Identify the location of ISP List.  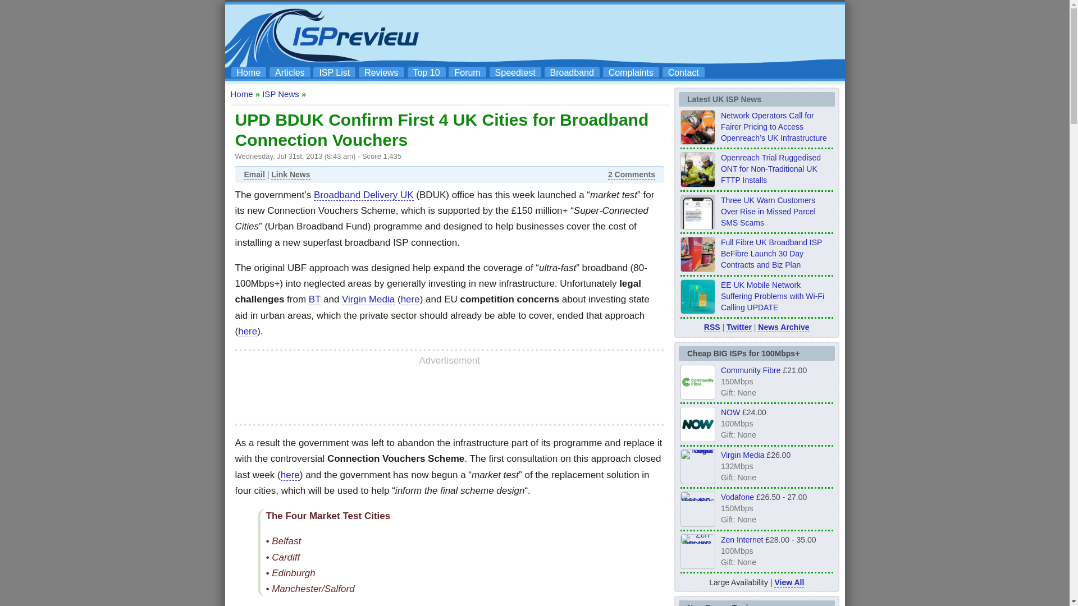
(335, 72).